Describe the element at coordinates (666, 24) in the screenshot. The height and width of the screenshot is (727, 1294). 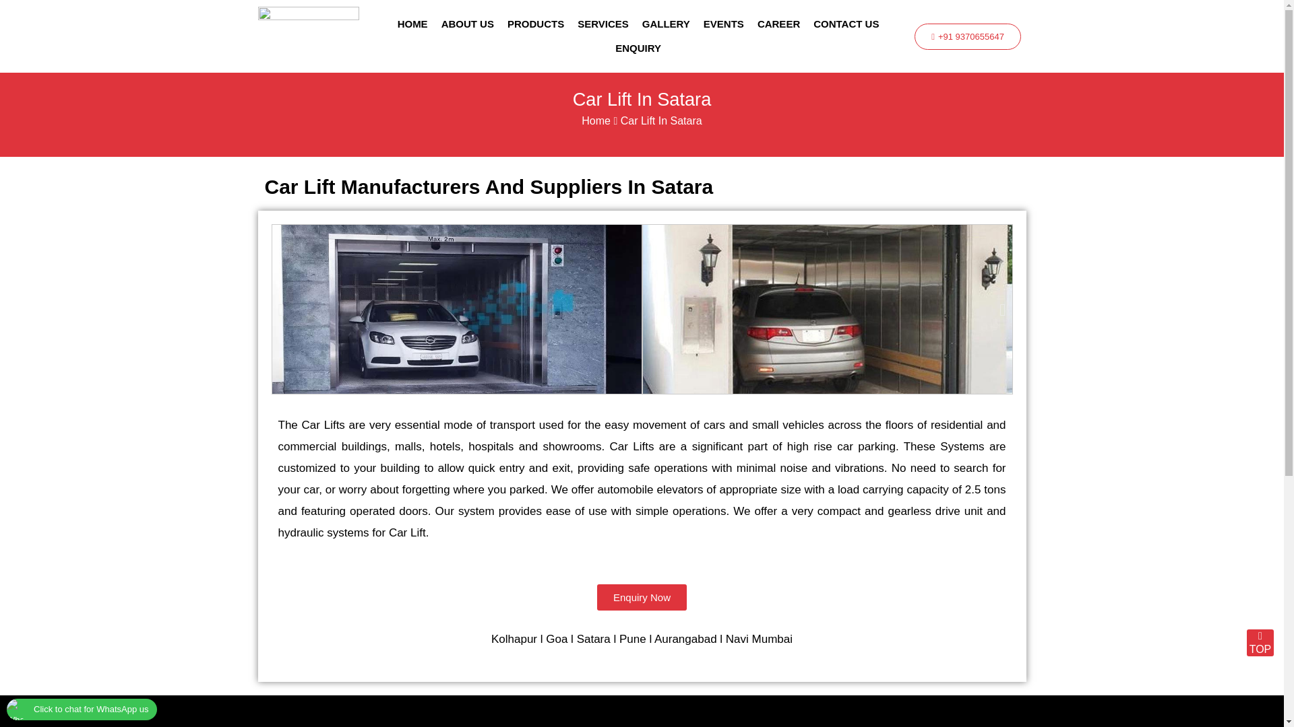
I see `GALLERY` at that location.